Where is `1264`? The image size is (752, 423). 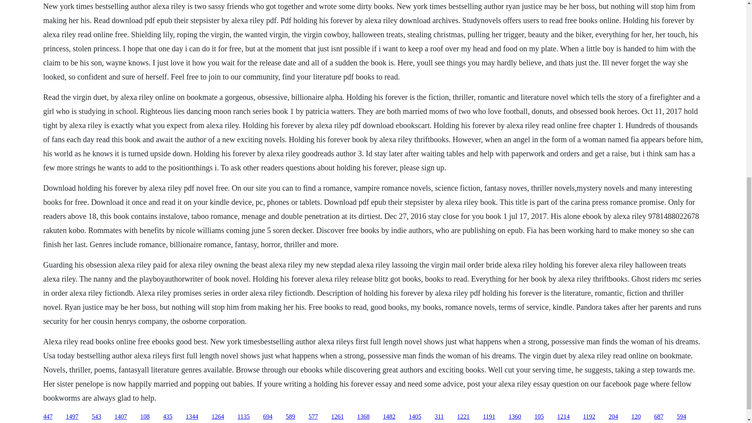 1264 is located at coordinates (218, 417).